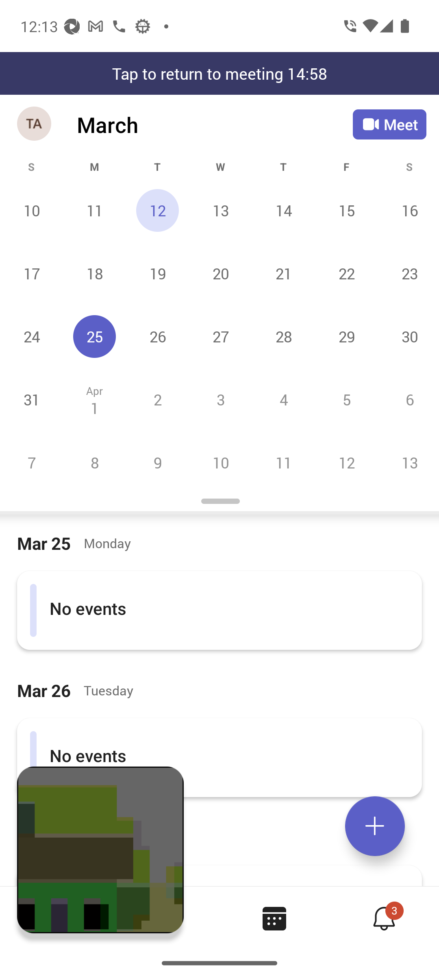 The image size is (439, 976). I want to click on Calendar tab, 3 of 4, so click(274, 918).